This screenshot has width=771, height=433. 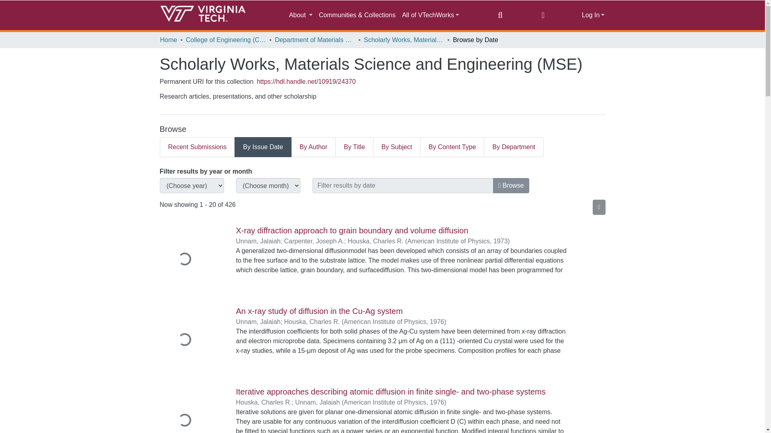 What do you see at coordinates (263, 147) in the screenshot?
I see `By Issue Date` at bounding box center [263, 147].